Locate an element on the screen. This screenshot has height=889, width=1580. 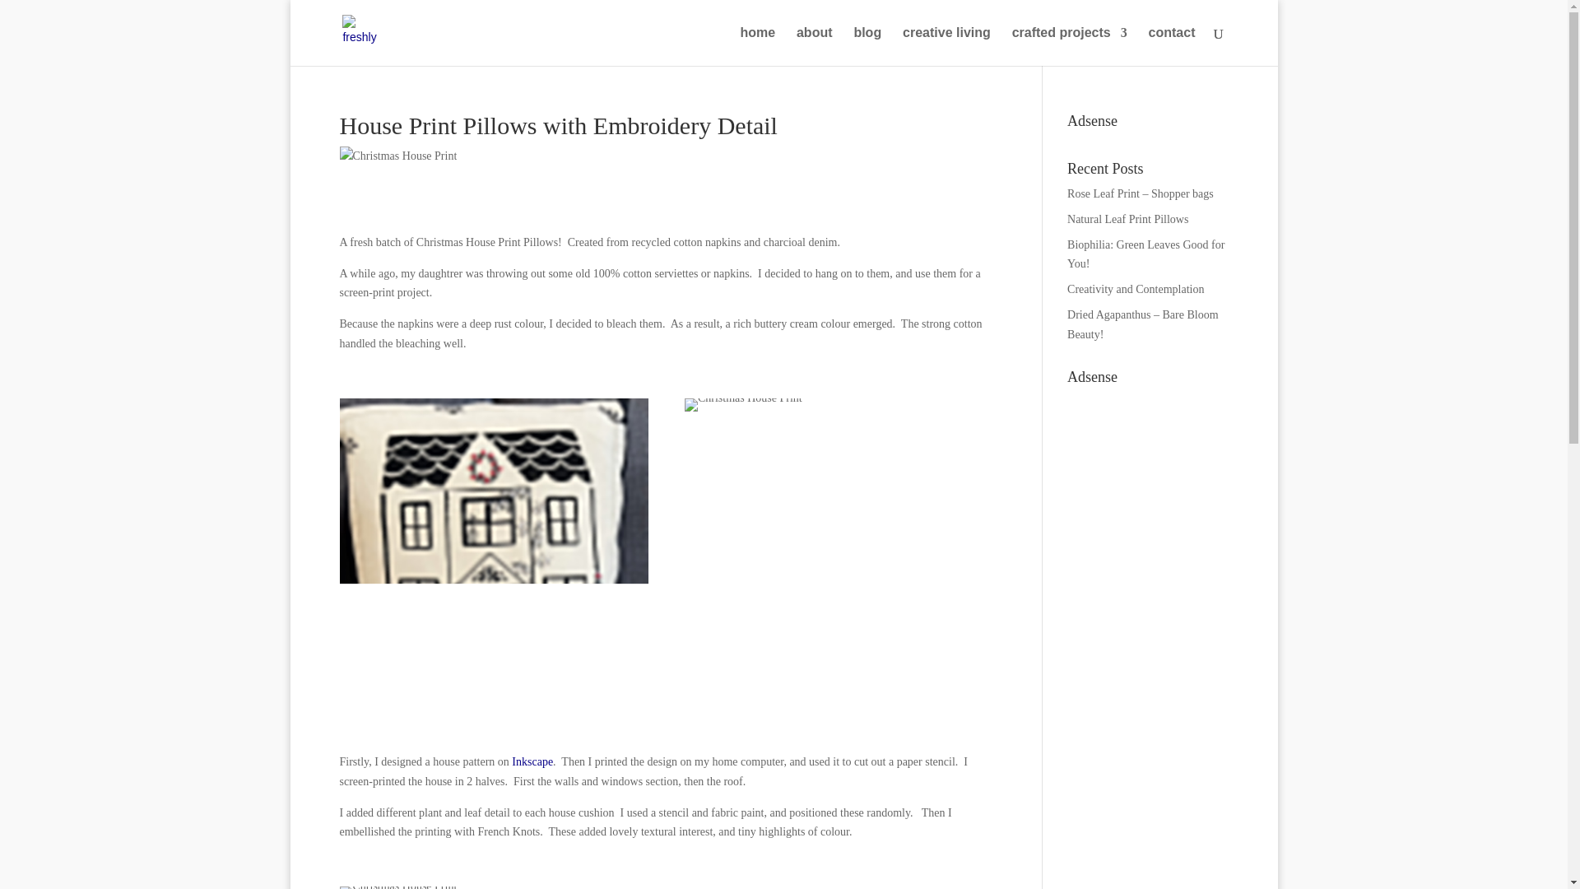
creative living is located at coordinates (946, 46).